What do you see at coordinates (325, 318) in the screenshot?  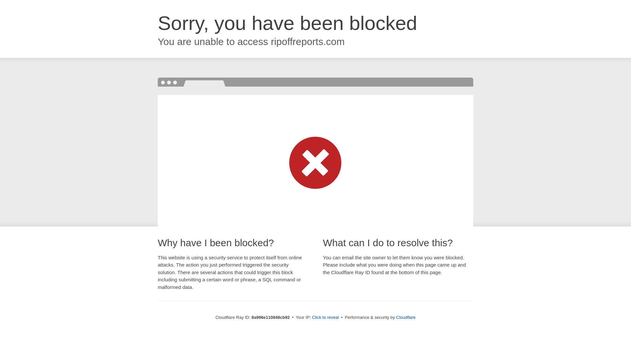 I see `Click to reveal` at bounding box center [325, 318].